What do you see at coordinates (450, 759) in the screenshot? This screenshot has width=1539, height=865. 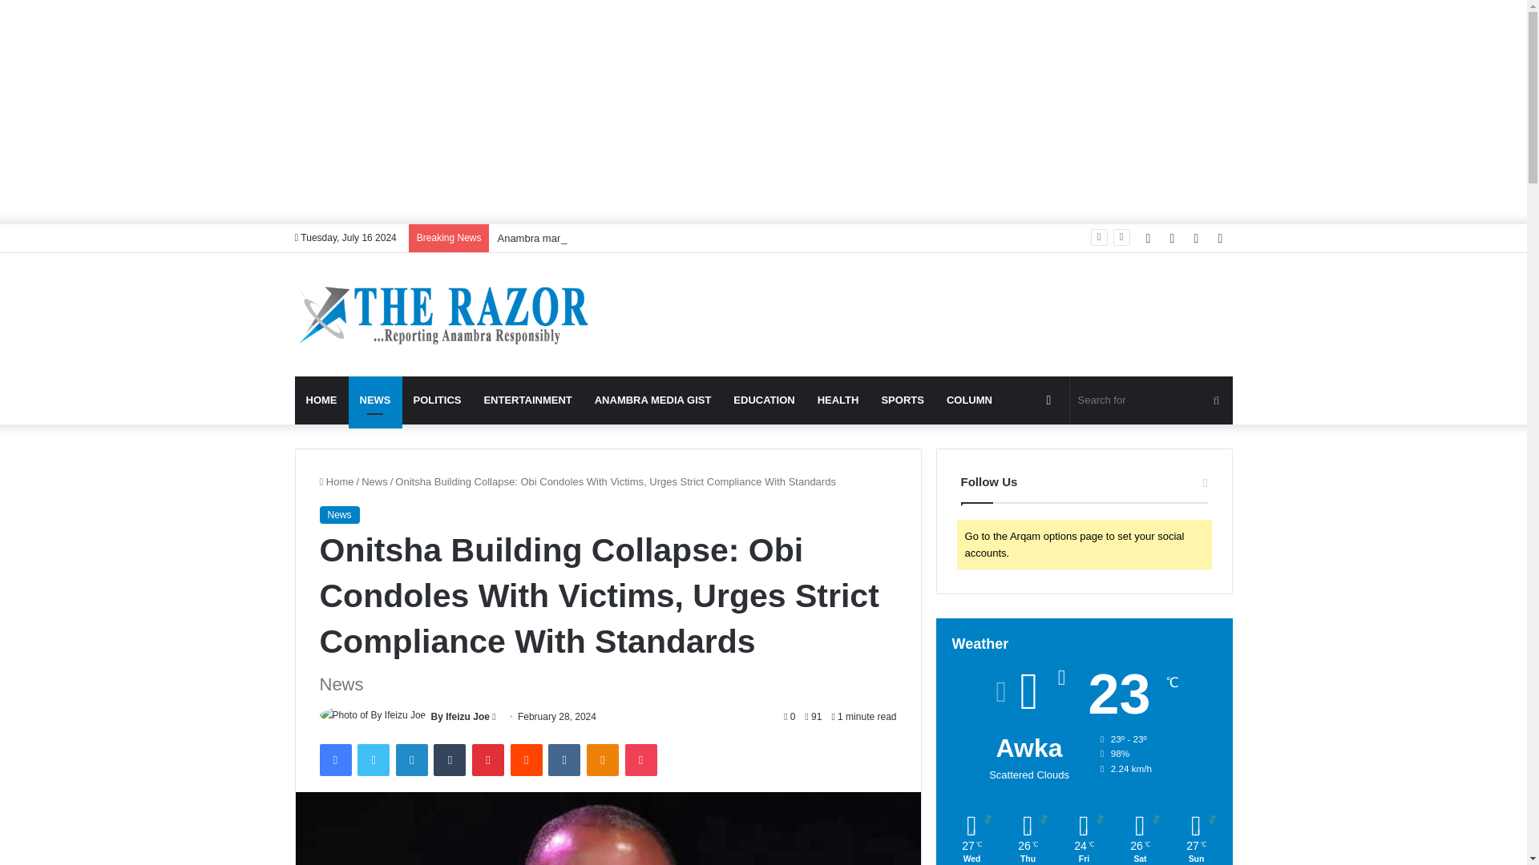 I see `Tumblr` at bounding box center [450, 759].